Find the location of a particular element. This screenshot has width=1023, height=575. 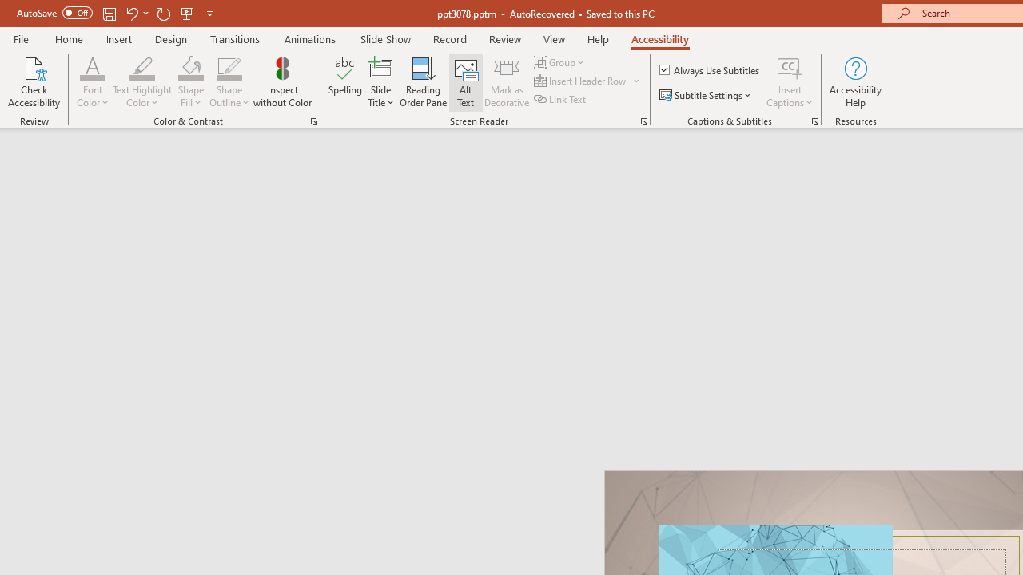

Mark as Decorative is located at coordinates (507, 81).